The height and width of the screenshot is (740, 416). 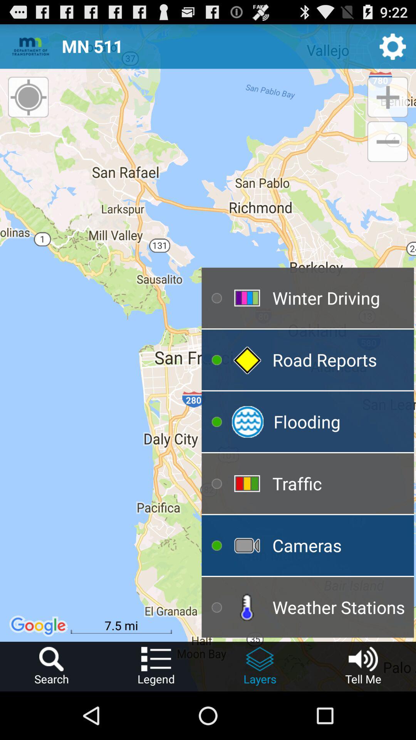 What do you see at coordinates (393, 46) in the screenshot?
I see `view settings` at bounding box center [393, 46].